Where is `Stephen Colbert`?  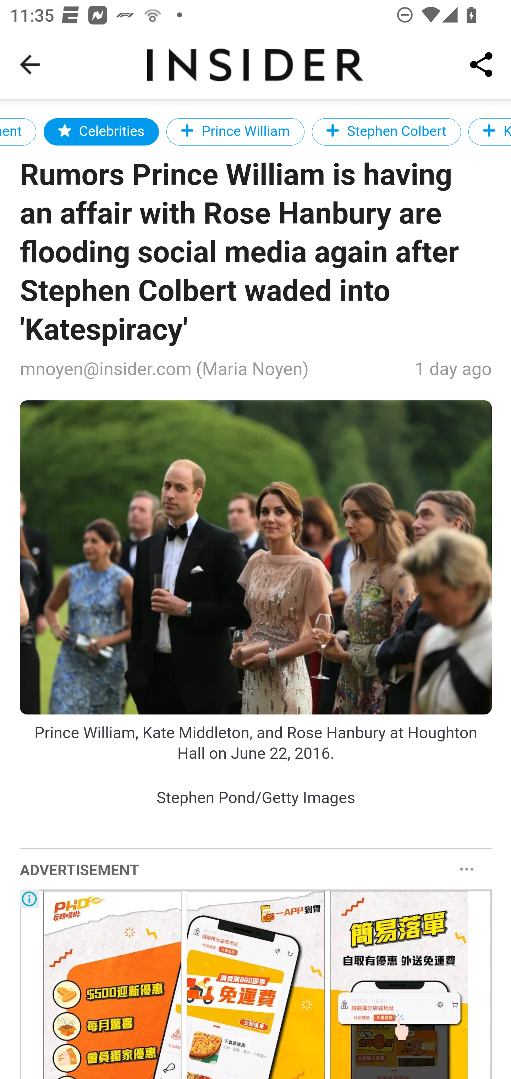
Stephen Colbert is located at coordinates (386, 131).